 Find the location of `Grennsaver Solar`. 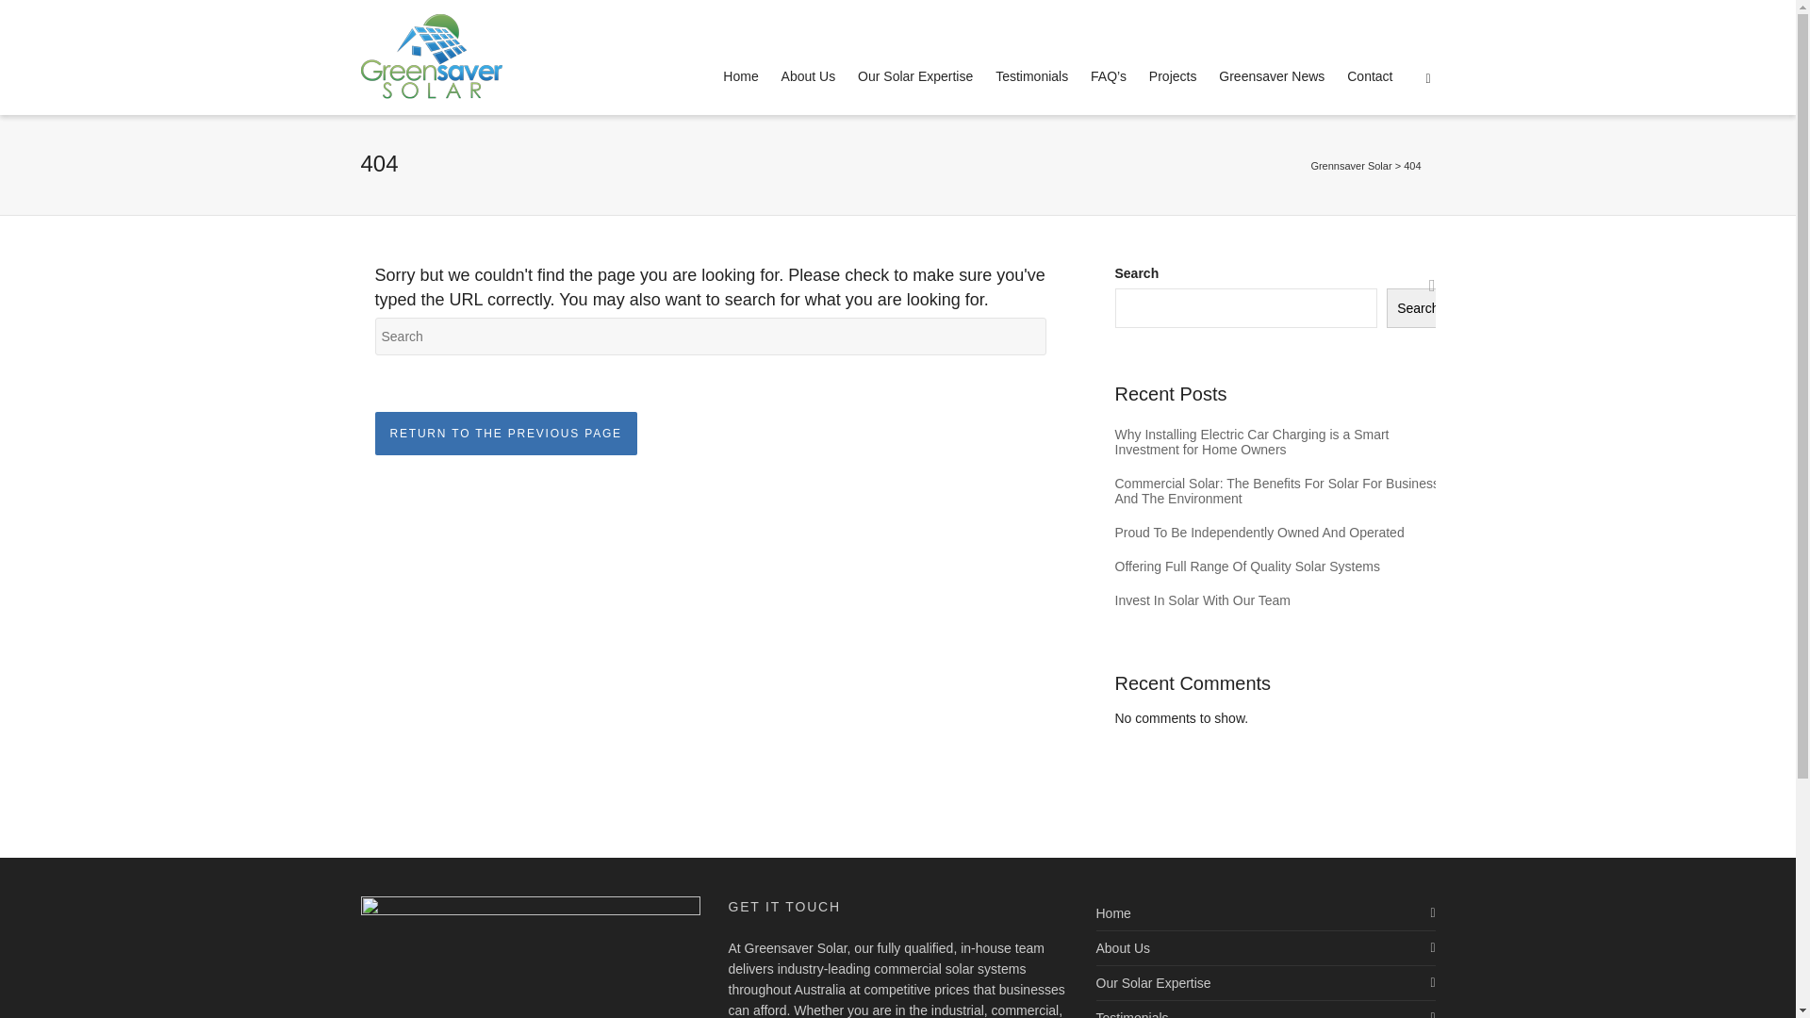

Grennsaver Solar is located at coordinates (1351, 166).